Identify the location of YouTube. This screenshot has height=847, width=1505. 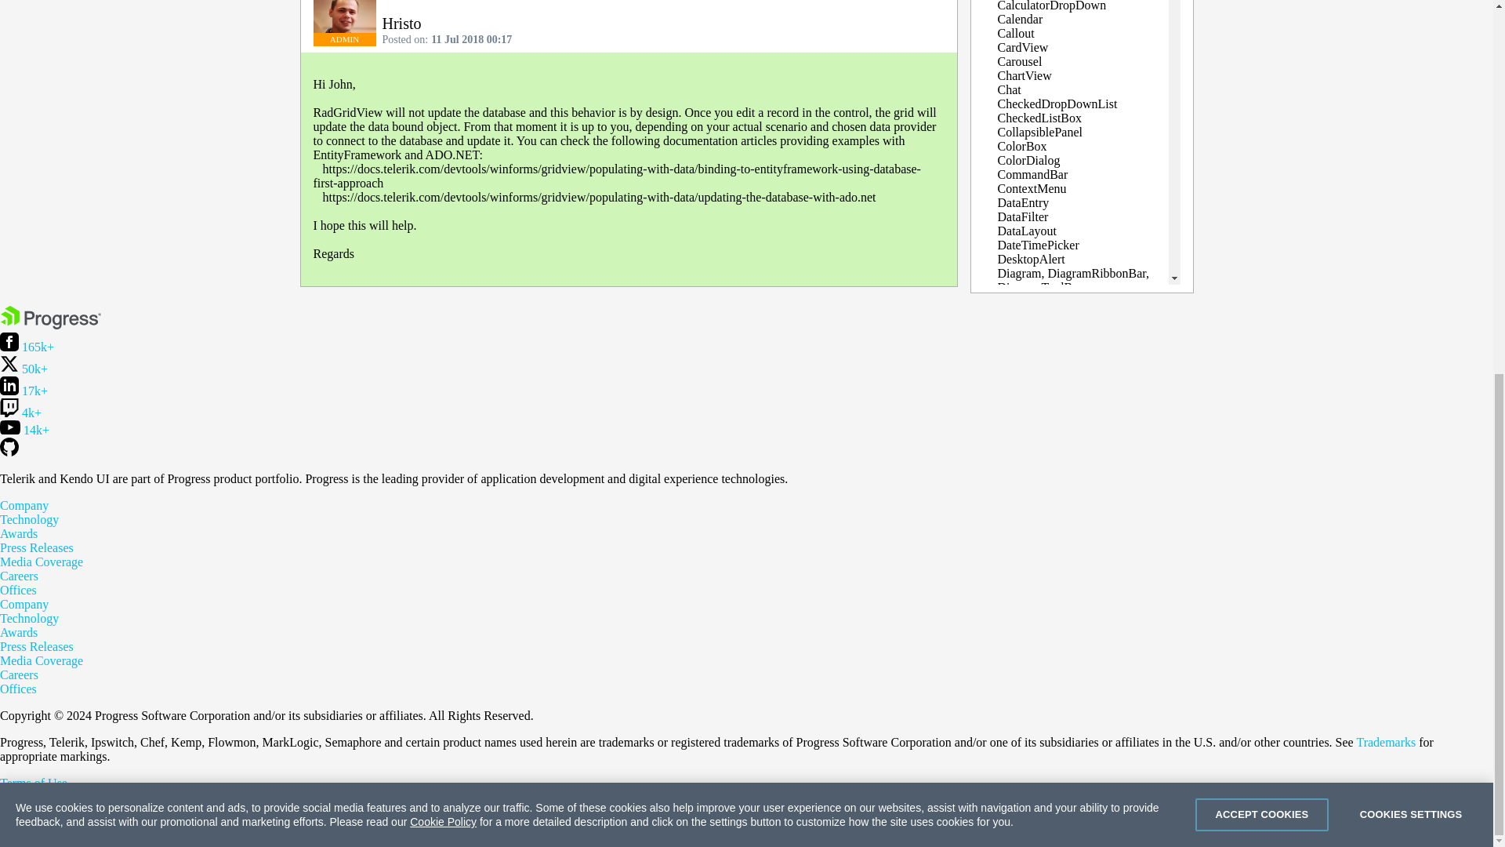
(25, 430).